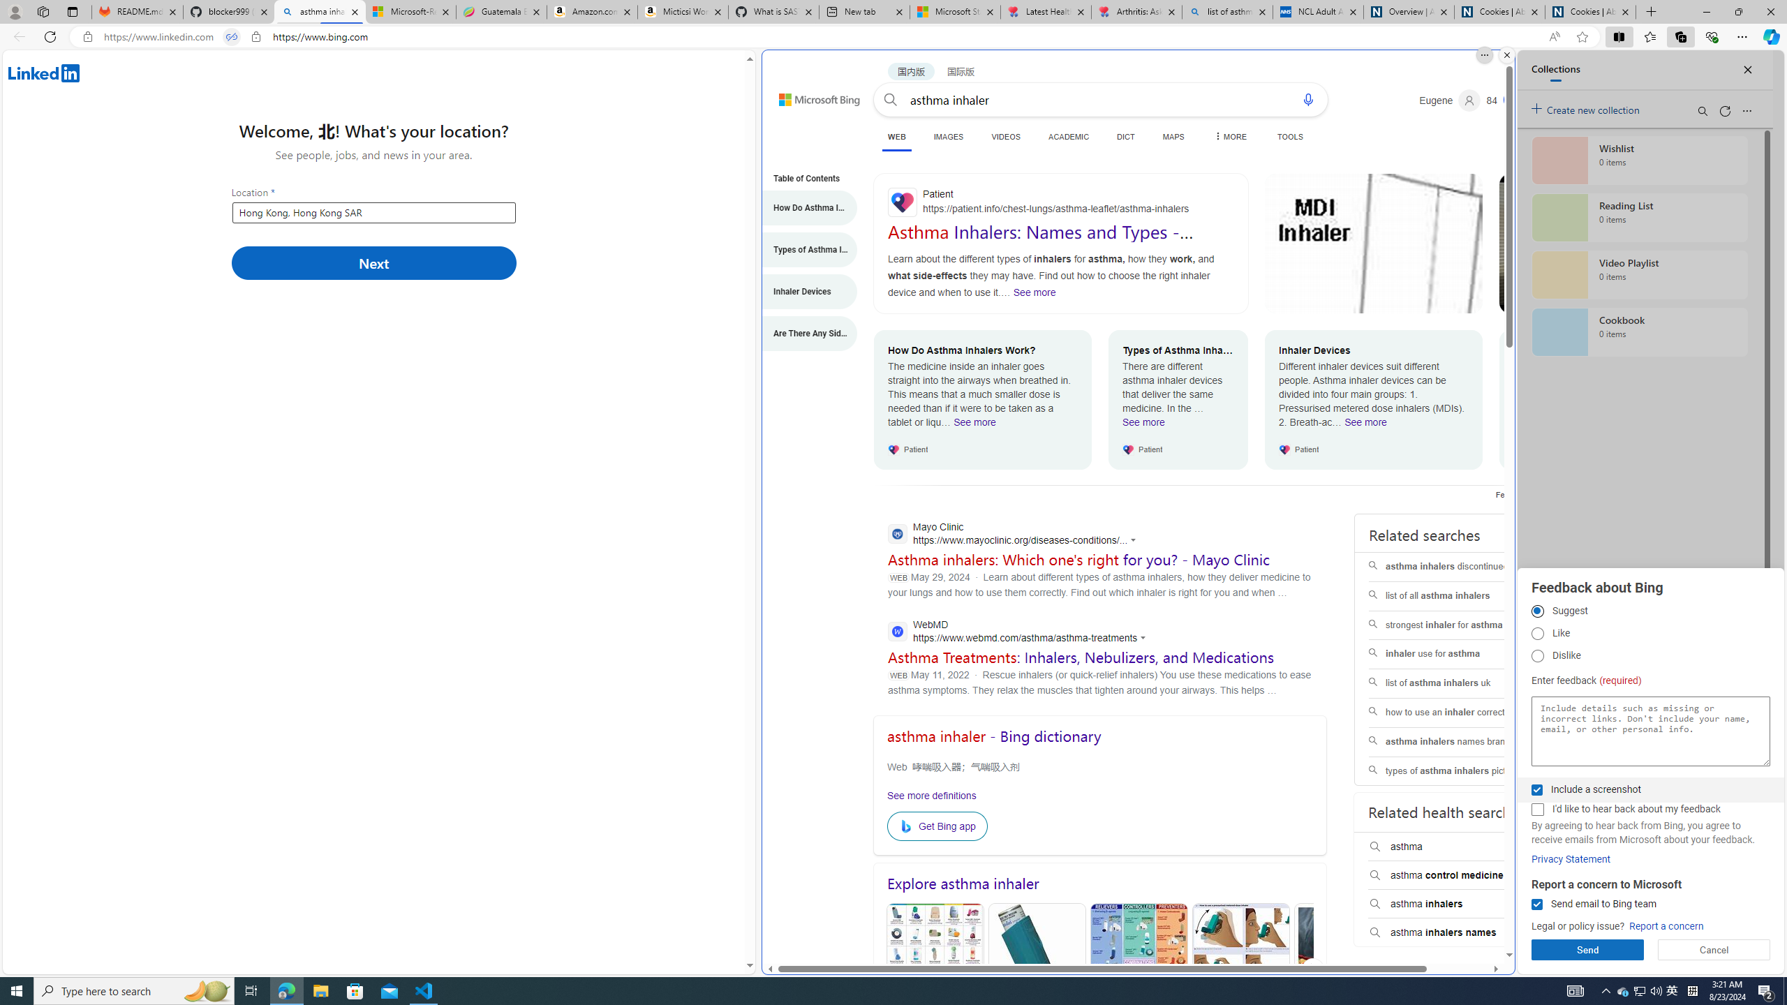 The height and width of the screenshot is (1005, 1787). I want to click on asthma inhaler - Bing dictionary, so click(993, 736).